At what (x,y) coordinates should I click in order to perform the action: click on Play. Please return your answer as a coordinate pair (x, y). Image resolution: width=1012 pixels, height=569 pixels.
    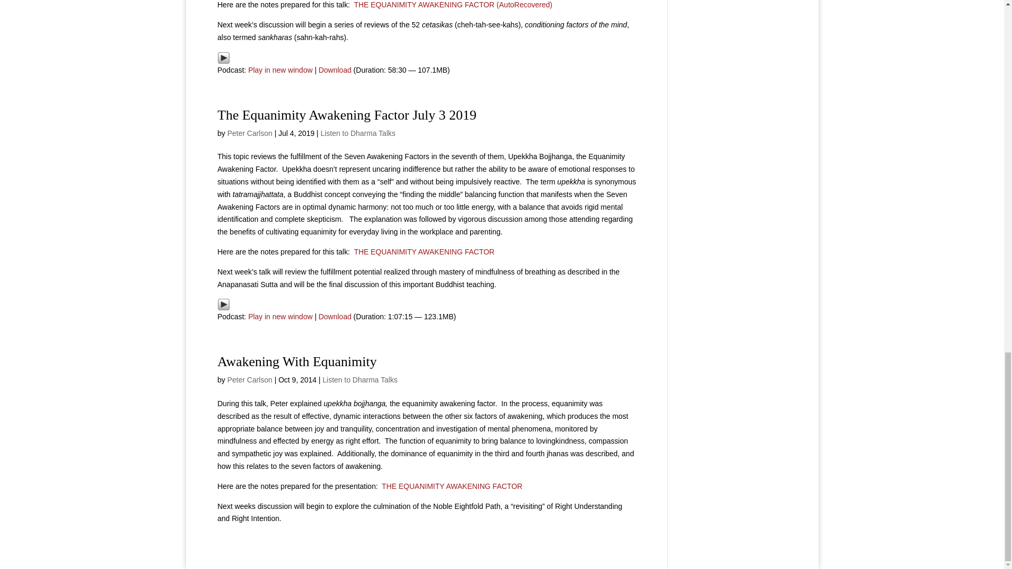
    Looking at the image, I should click on (223, 304).